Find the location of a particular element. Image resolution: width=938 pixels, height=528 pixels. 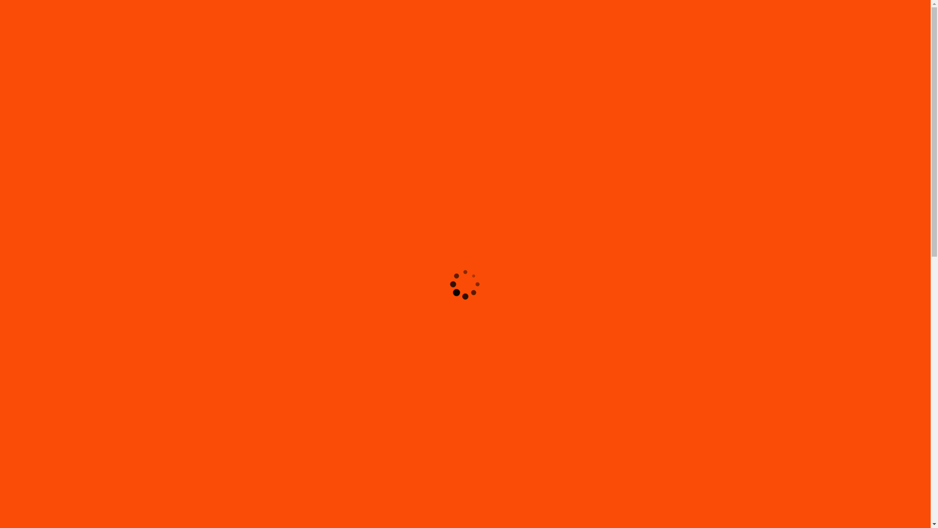

Home is located at coordinates (630, 2).